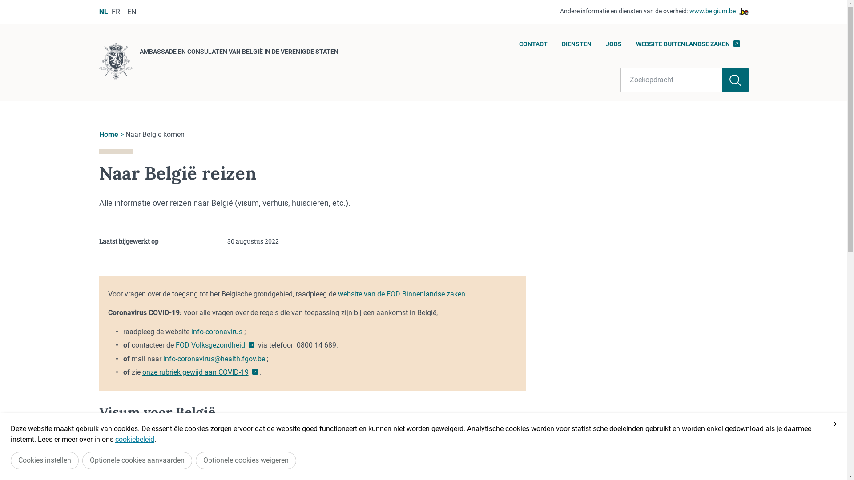 The height and width of the screenshot is (480, 854). What do you see at coordinates (576, 47) in the screenshot?
I see `DIENSTEN` at bounding box center [576, 47].